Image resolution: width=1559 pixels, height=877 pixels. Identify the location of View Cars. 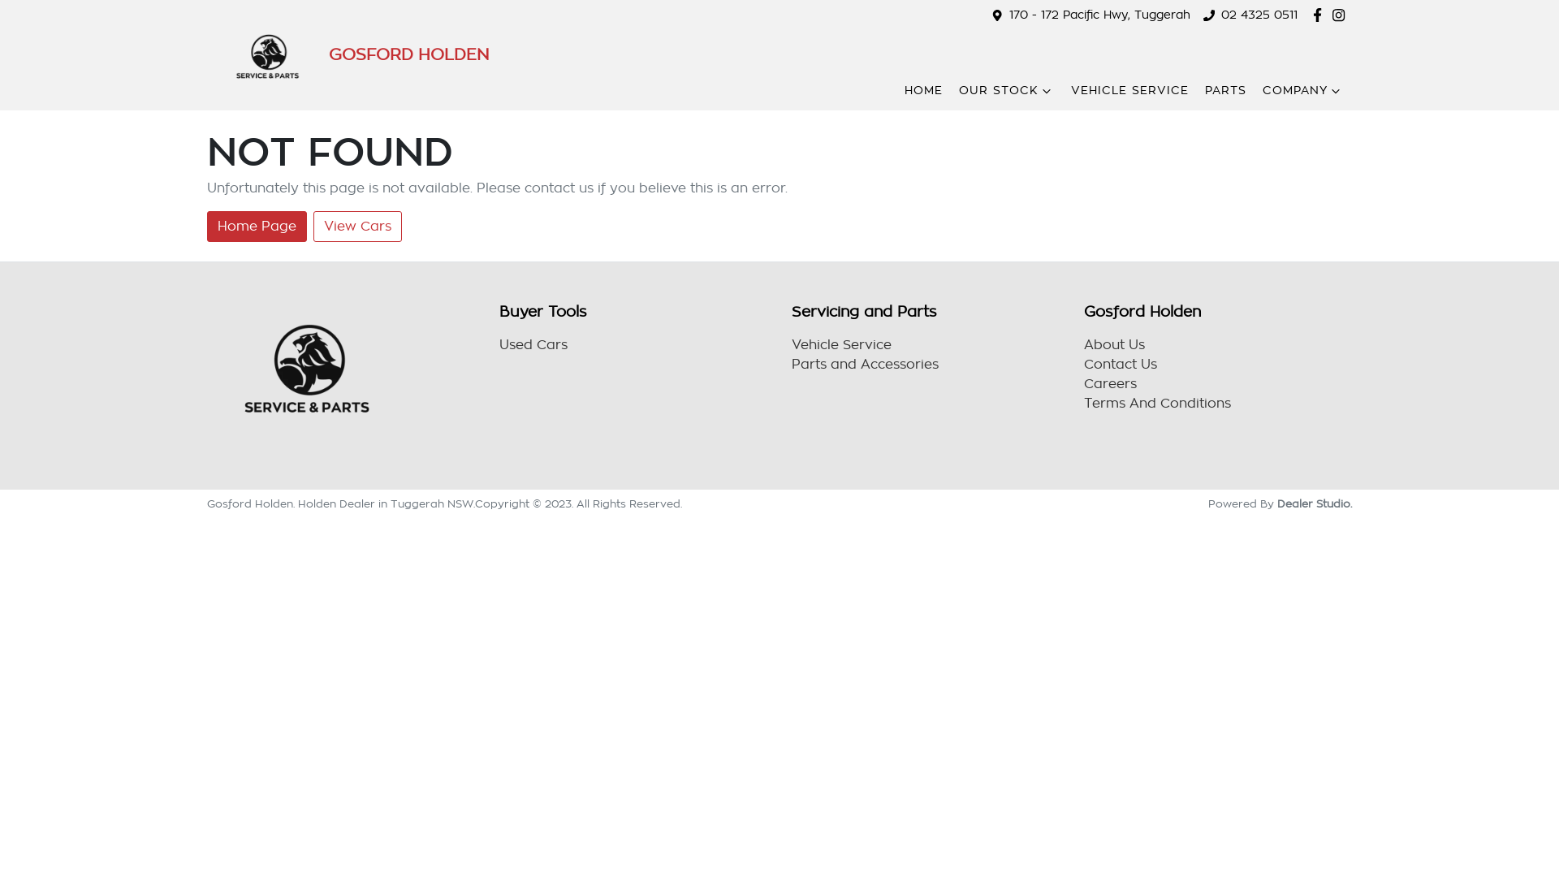
(357, 227).